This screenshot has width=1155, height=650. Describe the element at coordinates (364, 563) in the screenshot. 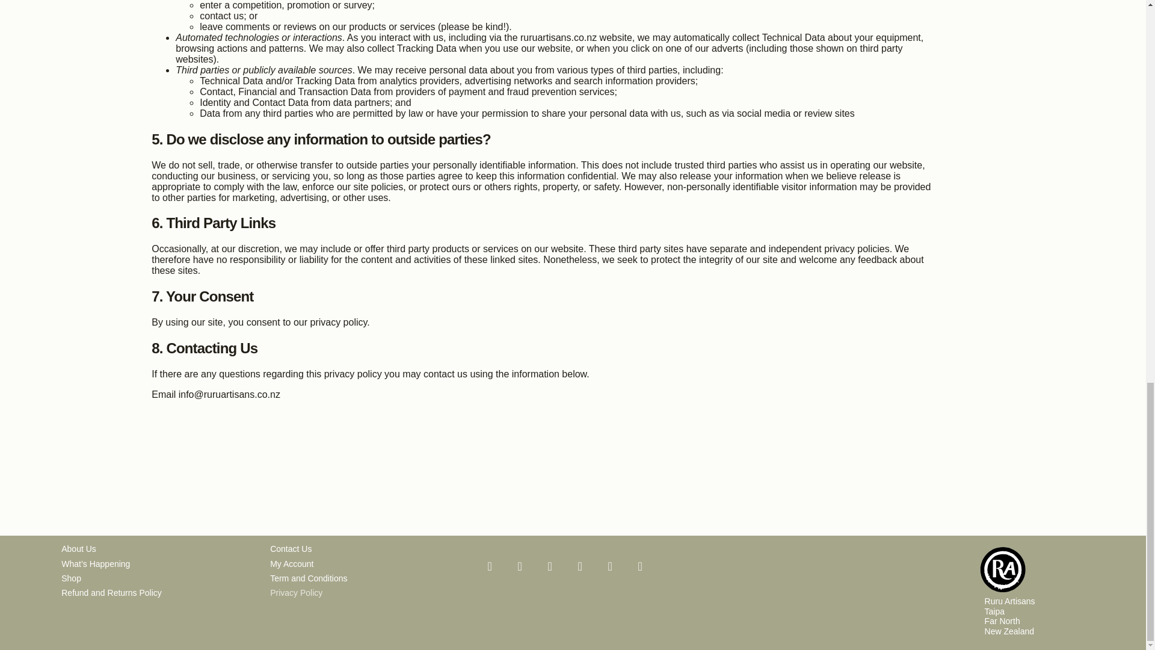

I see `My Account` at that location.